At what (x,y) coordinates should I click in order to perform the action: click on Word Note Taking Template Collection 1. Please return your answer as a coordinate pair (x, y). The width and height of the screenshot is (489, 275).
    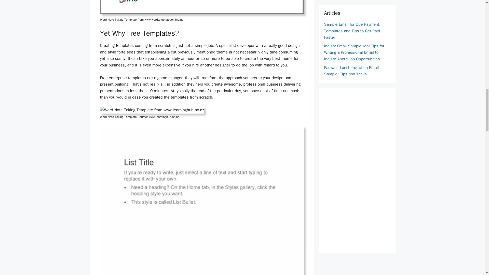
    Looking at the image, I should click on (202, 7).